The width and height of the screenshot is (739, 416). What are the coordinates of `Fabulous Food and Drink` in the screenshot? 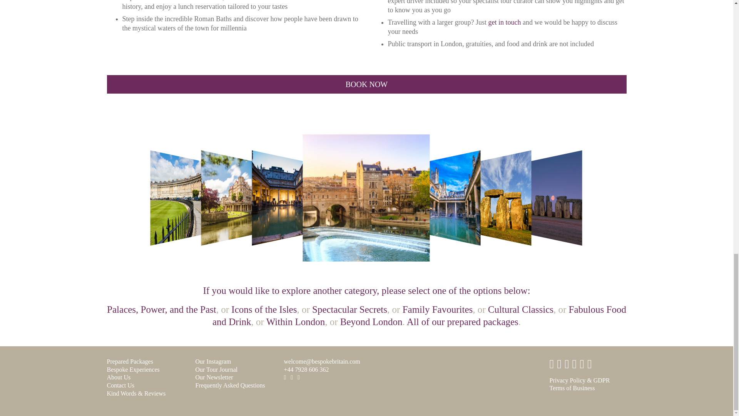 It's located at (419, 315).